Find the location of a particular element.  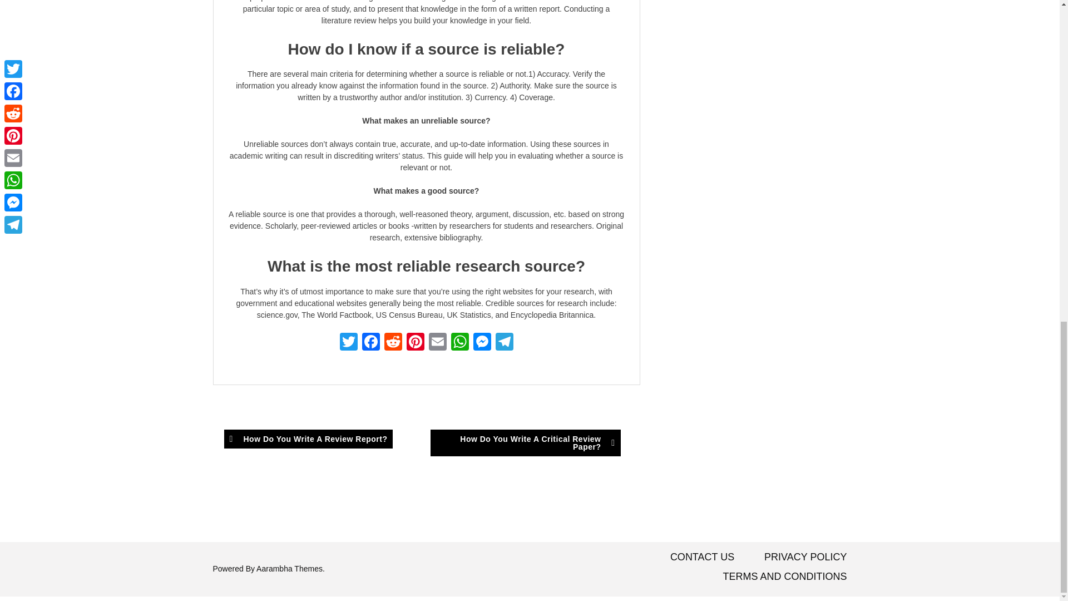

WhatsApp is located at coordinates (459, 343).